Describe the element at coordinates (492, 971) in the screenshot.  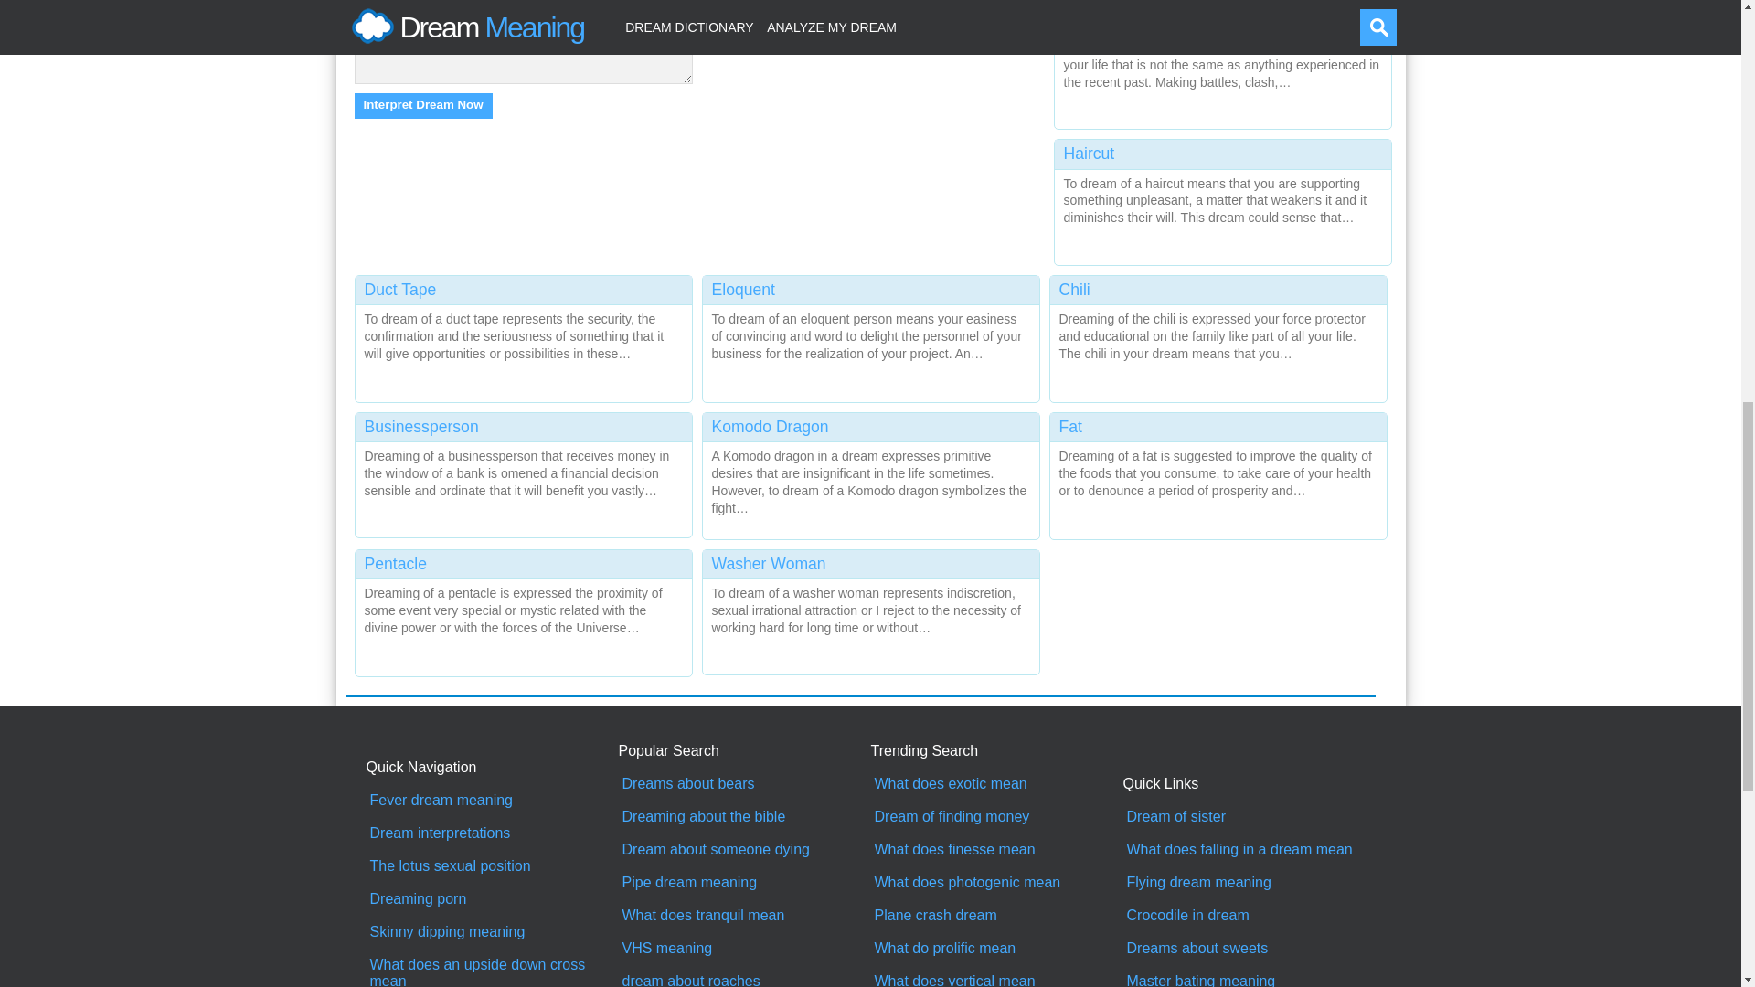
I see `What does an upside down cross mean` at that location.